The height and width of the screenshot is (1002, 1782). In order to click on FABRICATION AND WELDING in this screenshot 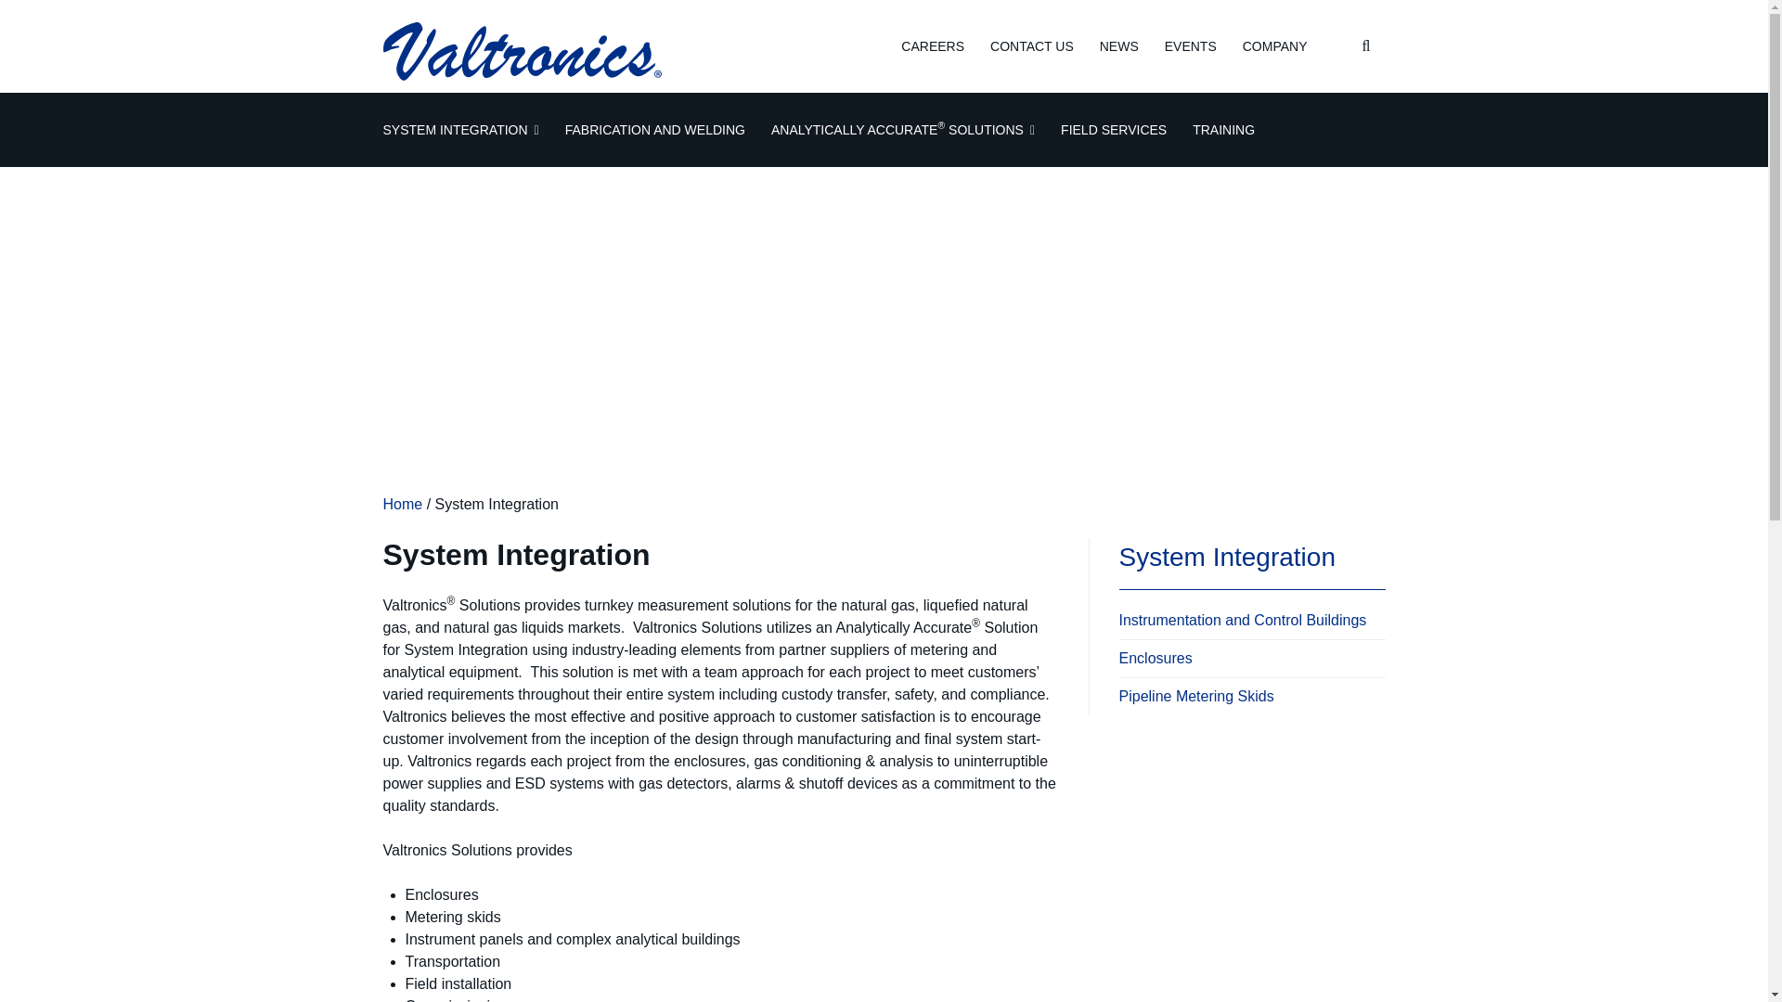, I will do `click(654, 130)`.